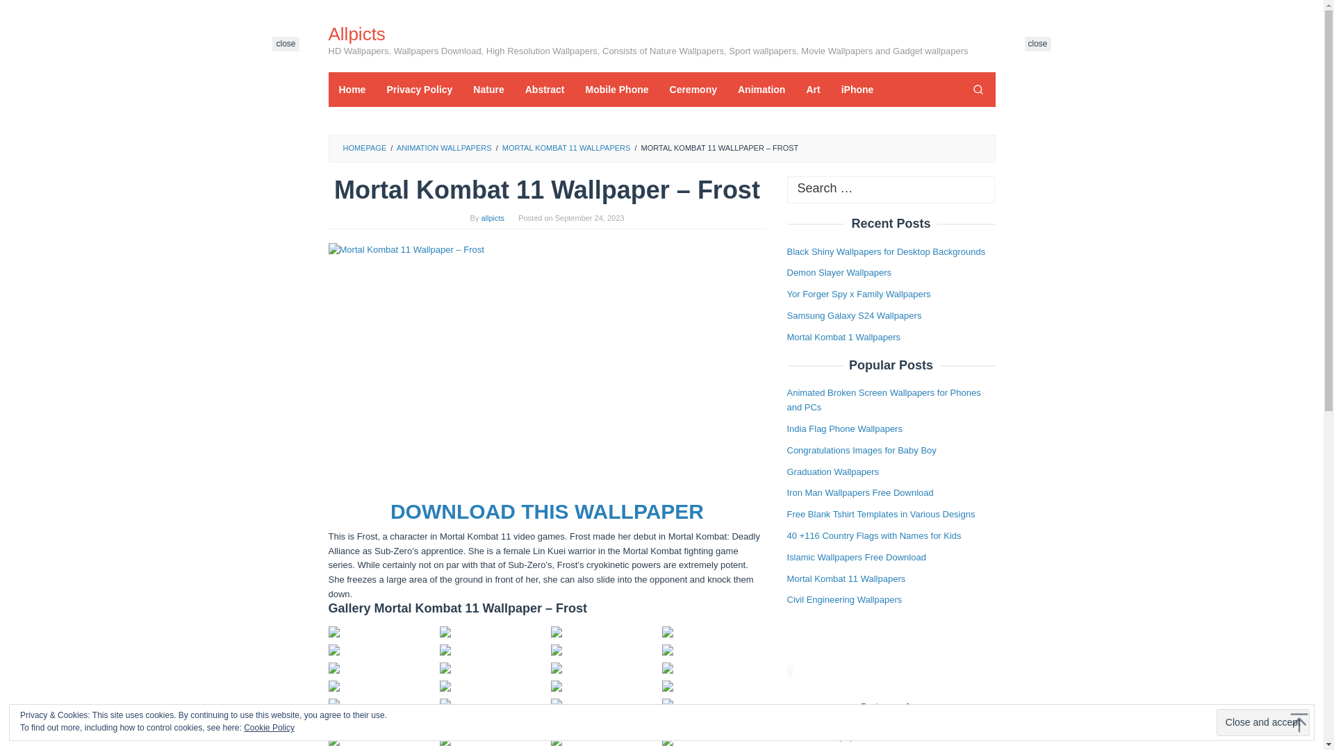 The height and width of the screenshot is (750, 1334). Describe the element at coordinates (693, 89) in the screenshot. I see `Ceremony` at that location.